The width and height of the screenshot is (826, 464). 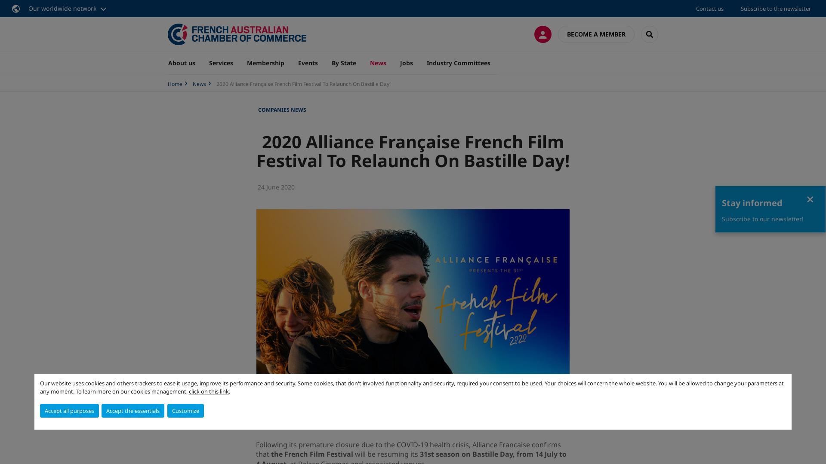 What do you see at coordinates (60, 9) in the screenshot?
I see `Our worldwide network` at bounding box center [60, 9].